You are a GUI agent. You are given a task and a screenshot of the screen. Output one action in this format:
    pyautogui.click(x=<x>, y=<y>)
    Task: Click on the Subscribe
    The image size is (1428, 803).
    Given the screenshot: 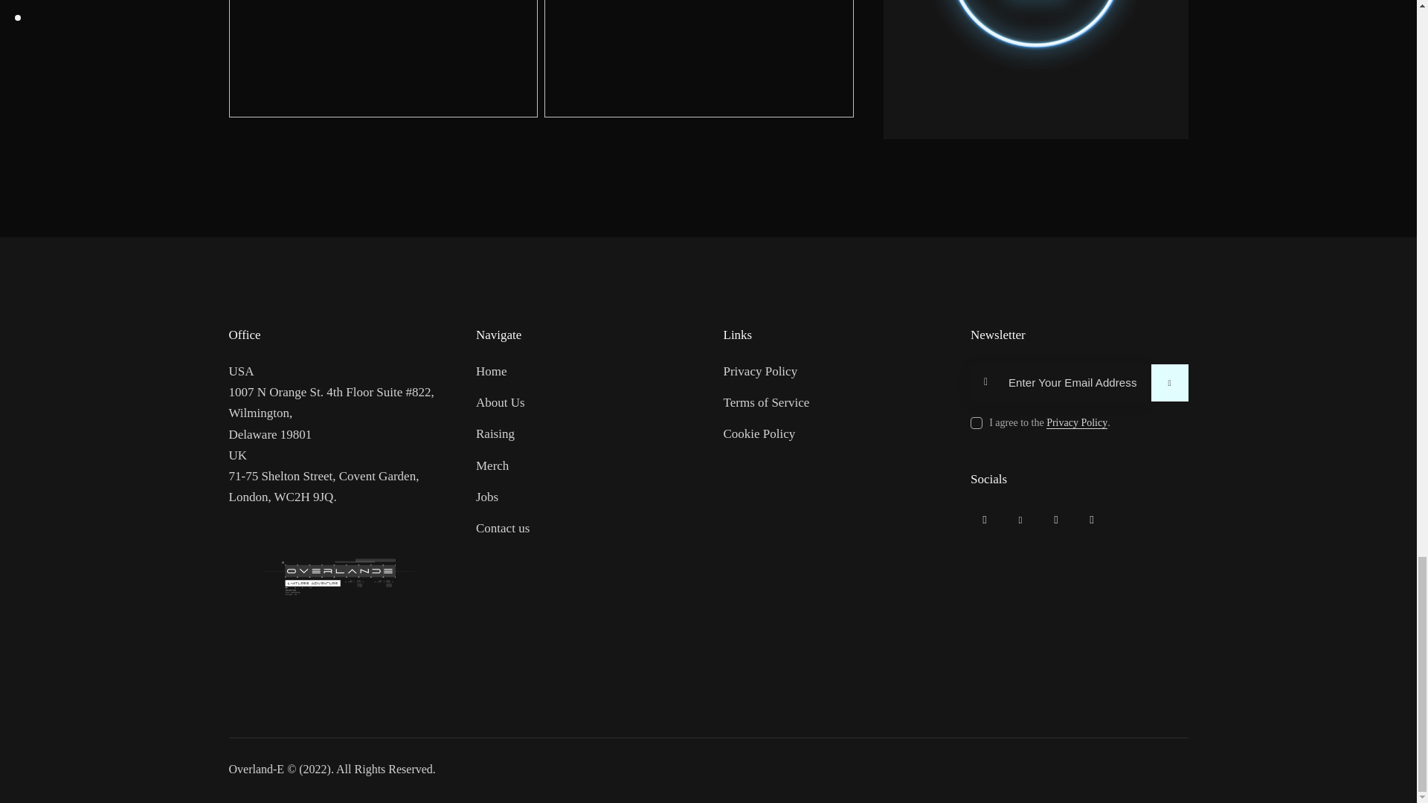 What is the action you would take?
    pyautogui.click(x=1169, y=383)
    